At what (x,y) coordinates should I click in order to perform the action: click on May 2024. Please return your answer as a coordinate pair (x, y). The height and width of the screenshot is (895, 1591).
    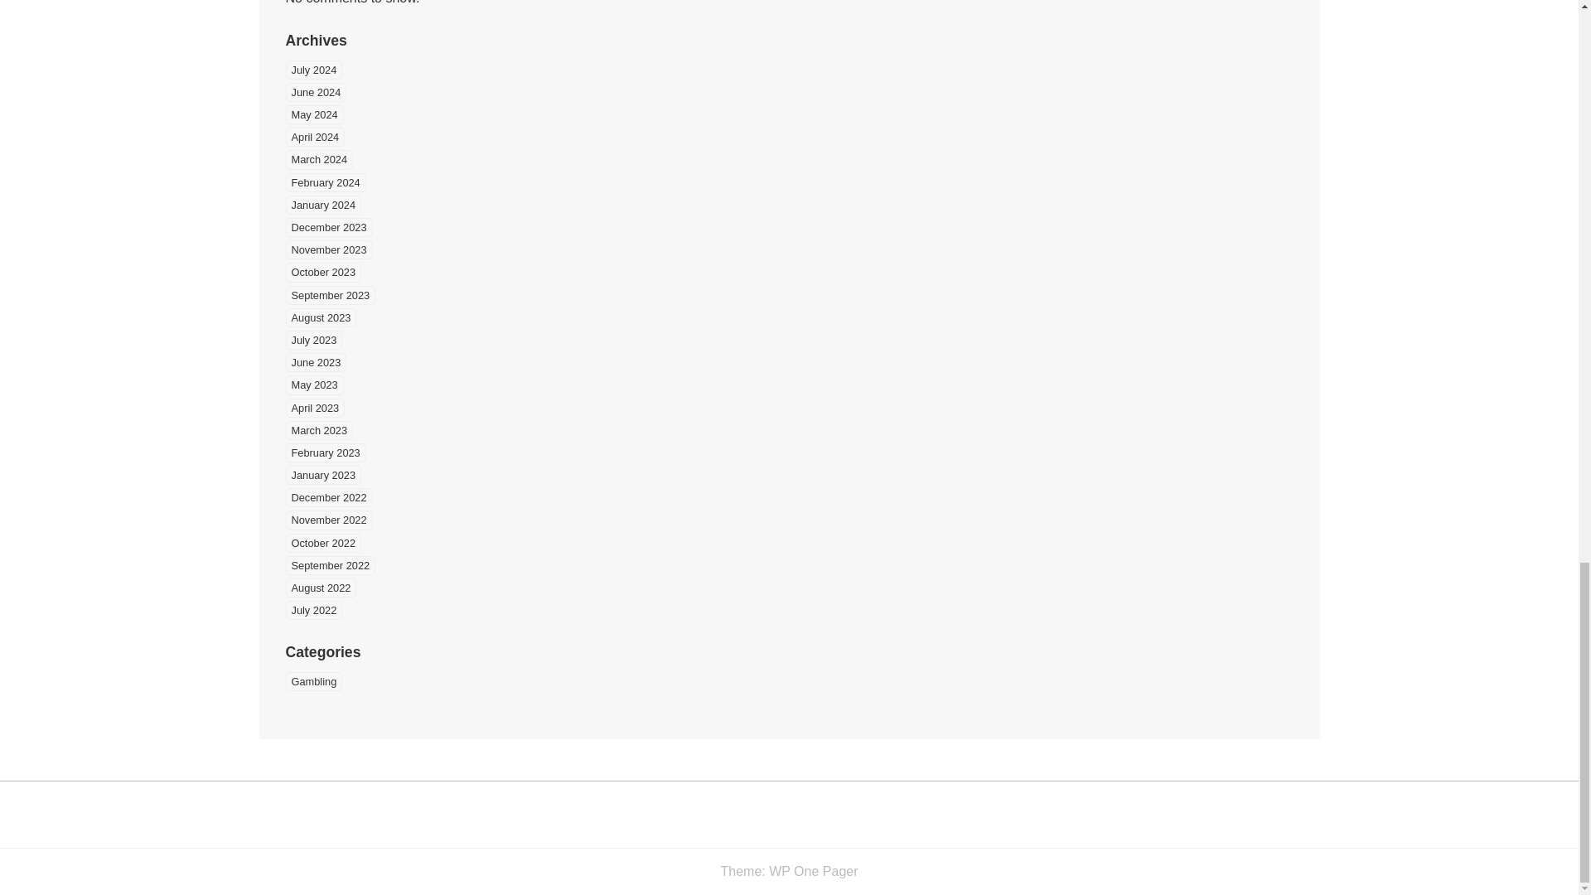
    Looking at the image, I should click on (313, 114).